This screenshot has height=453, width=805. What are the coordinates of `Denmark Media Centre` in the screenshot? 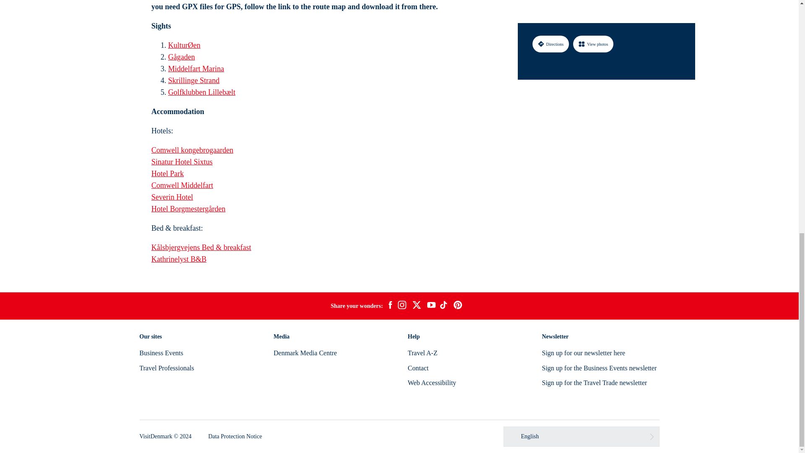 It's located at (305, 352).